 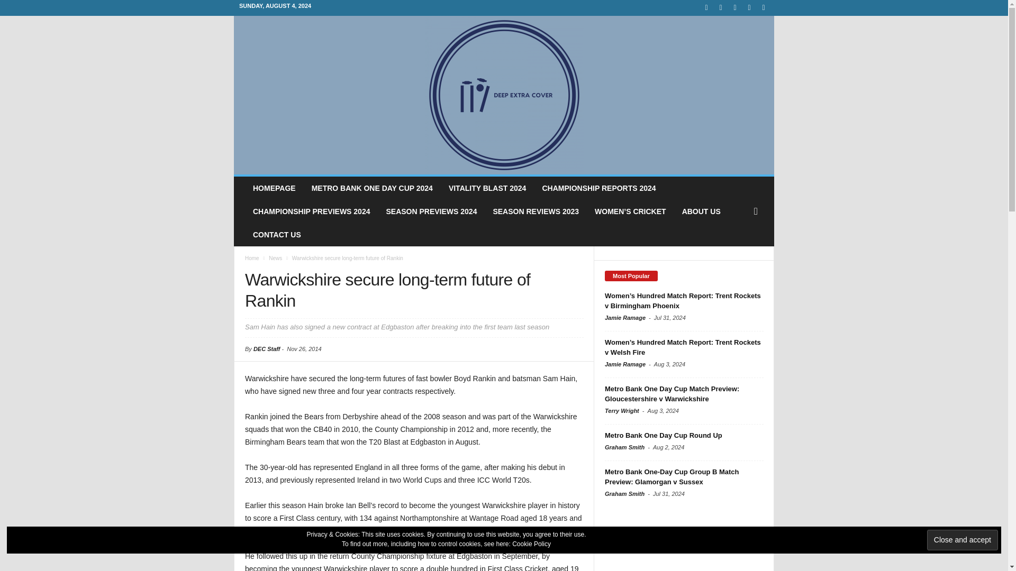 I want to click on www.deepextracover.com, so click(x=504, y=95).